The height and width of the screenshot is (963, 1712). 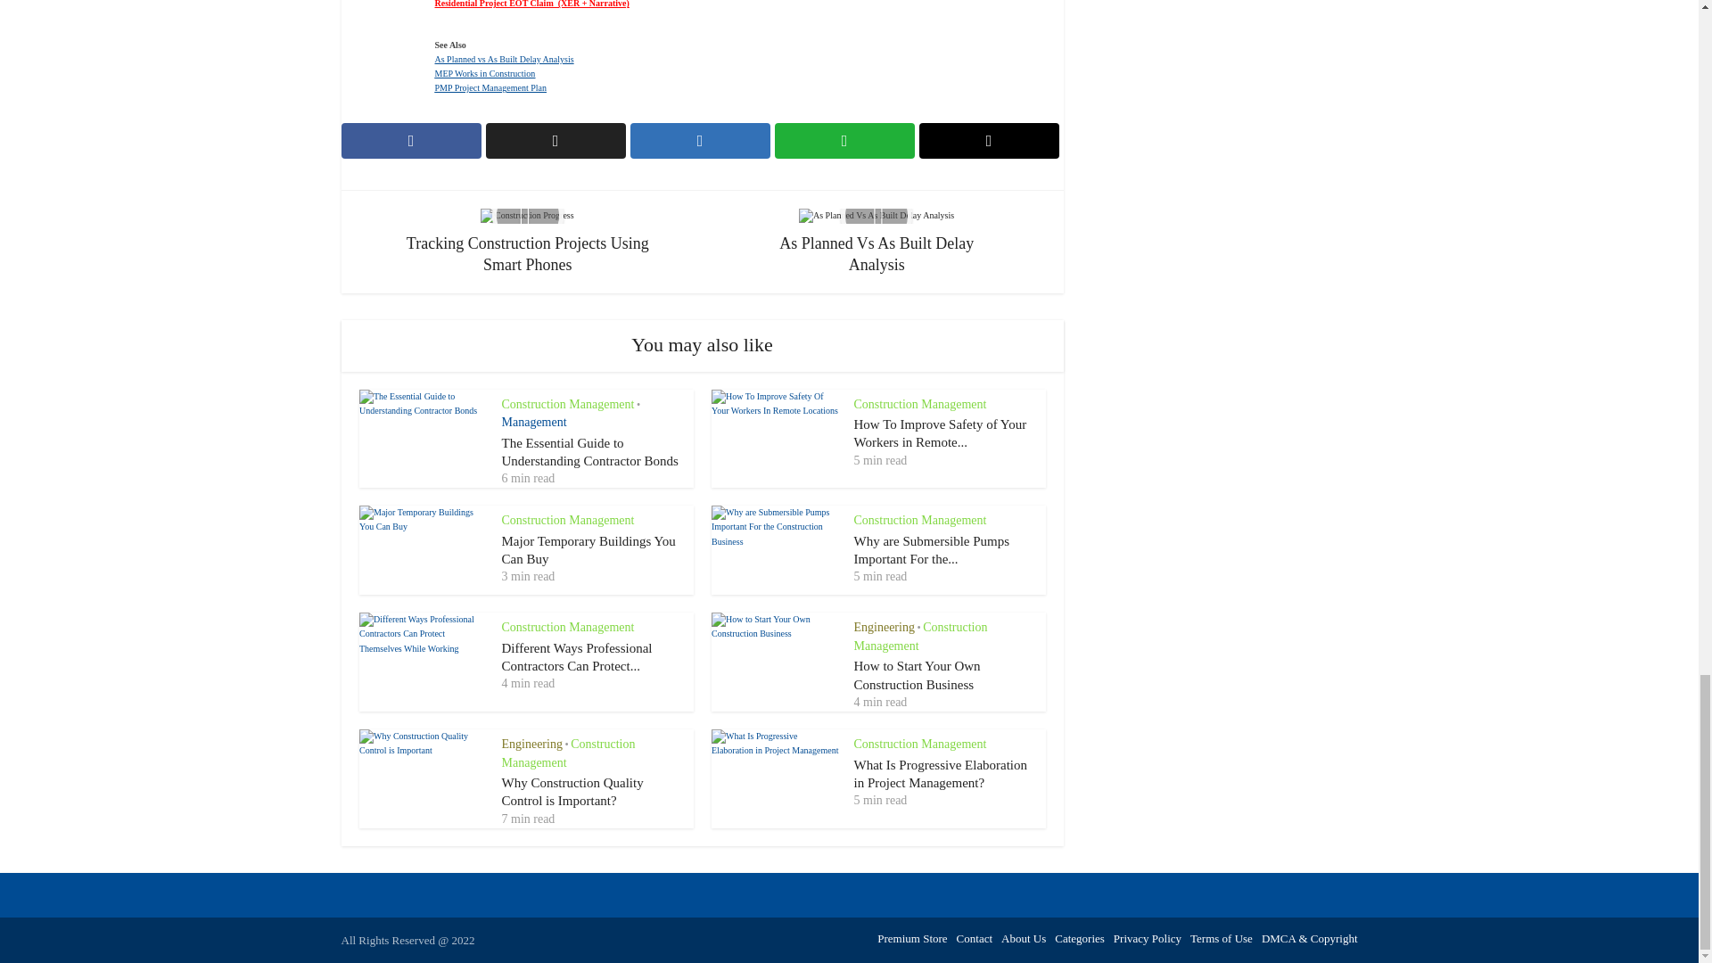 What do you see at coordinates (572, 792) in the screenshot?
I see `Why Construction Quality Control is Important?` at bounding box center [572, 792].